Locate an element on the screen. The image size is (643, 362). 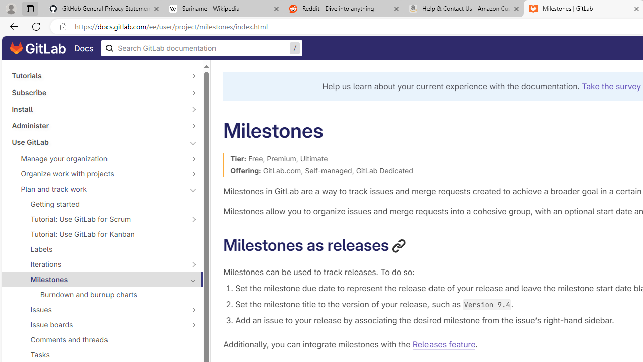
Manage your organization is located at coordinates (96, 159).